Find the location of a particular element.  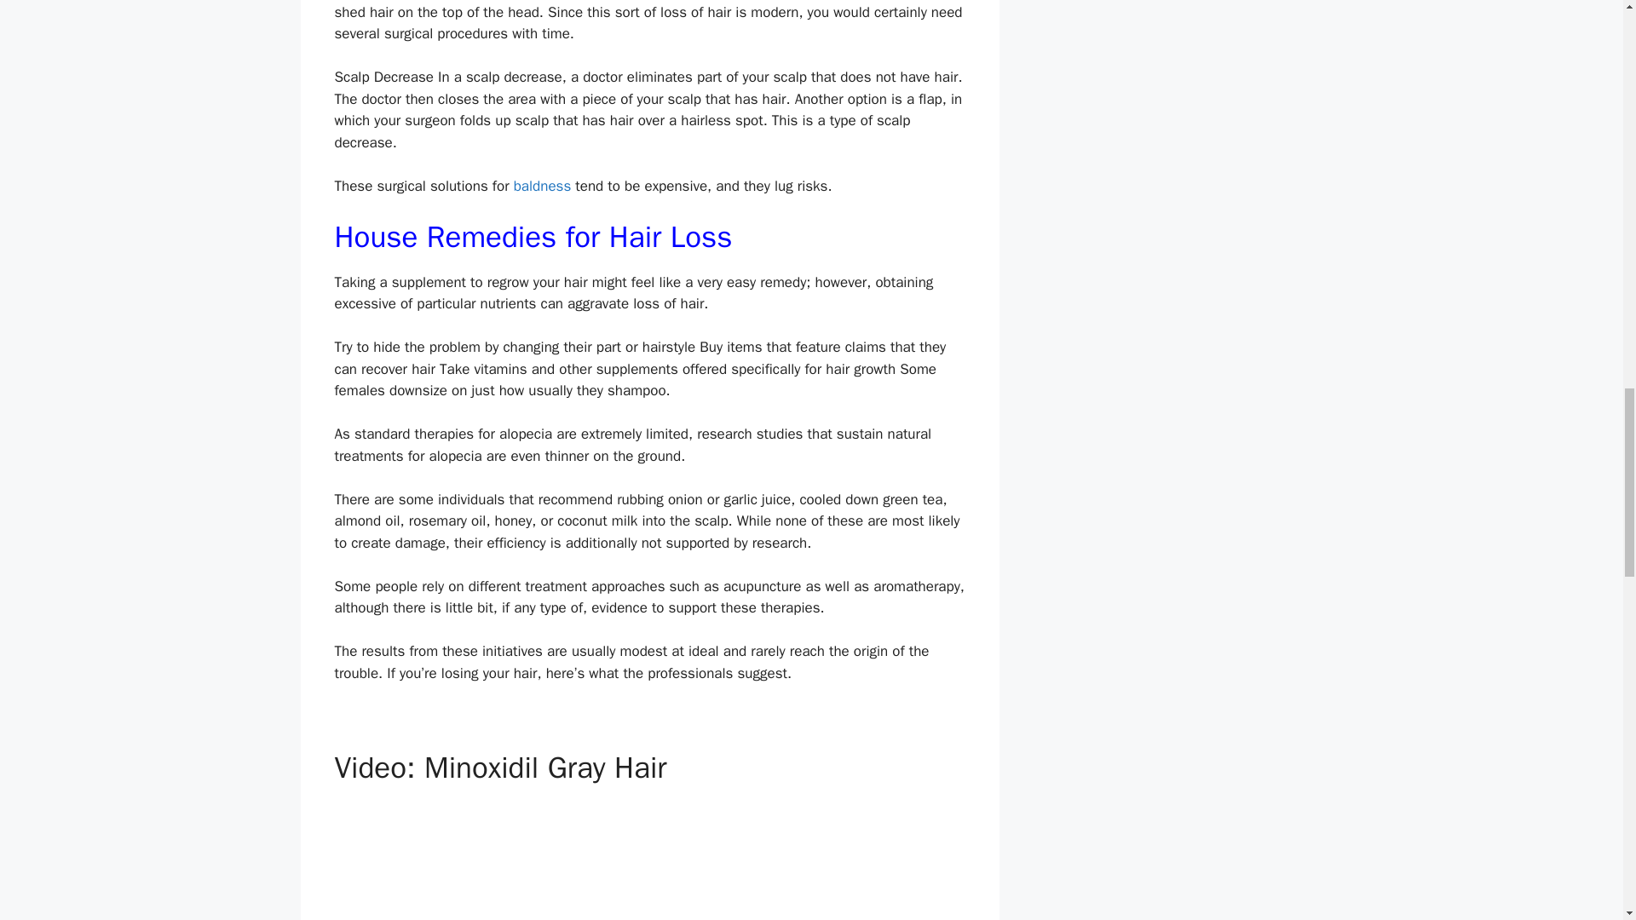

baldness is located at coordinates (542, 186).